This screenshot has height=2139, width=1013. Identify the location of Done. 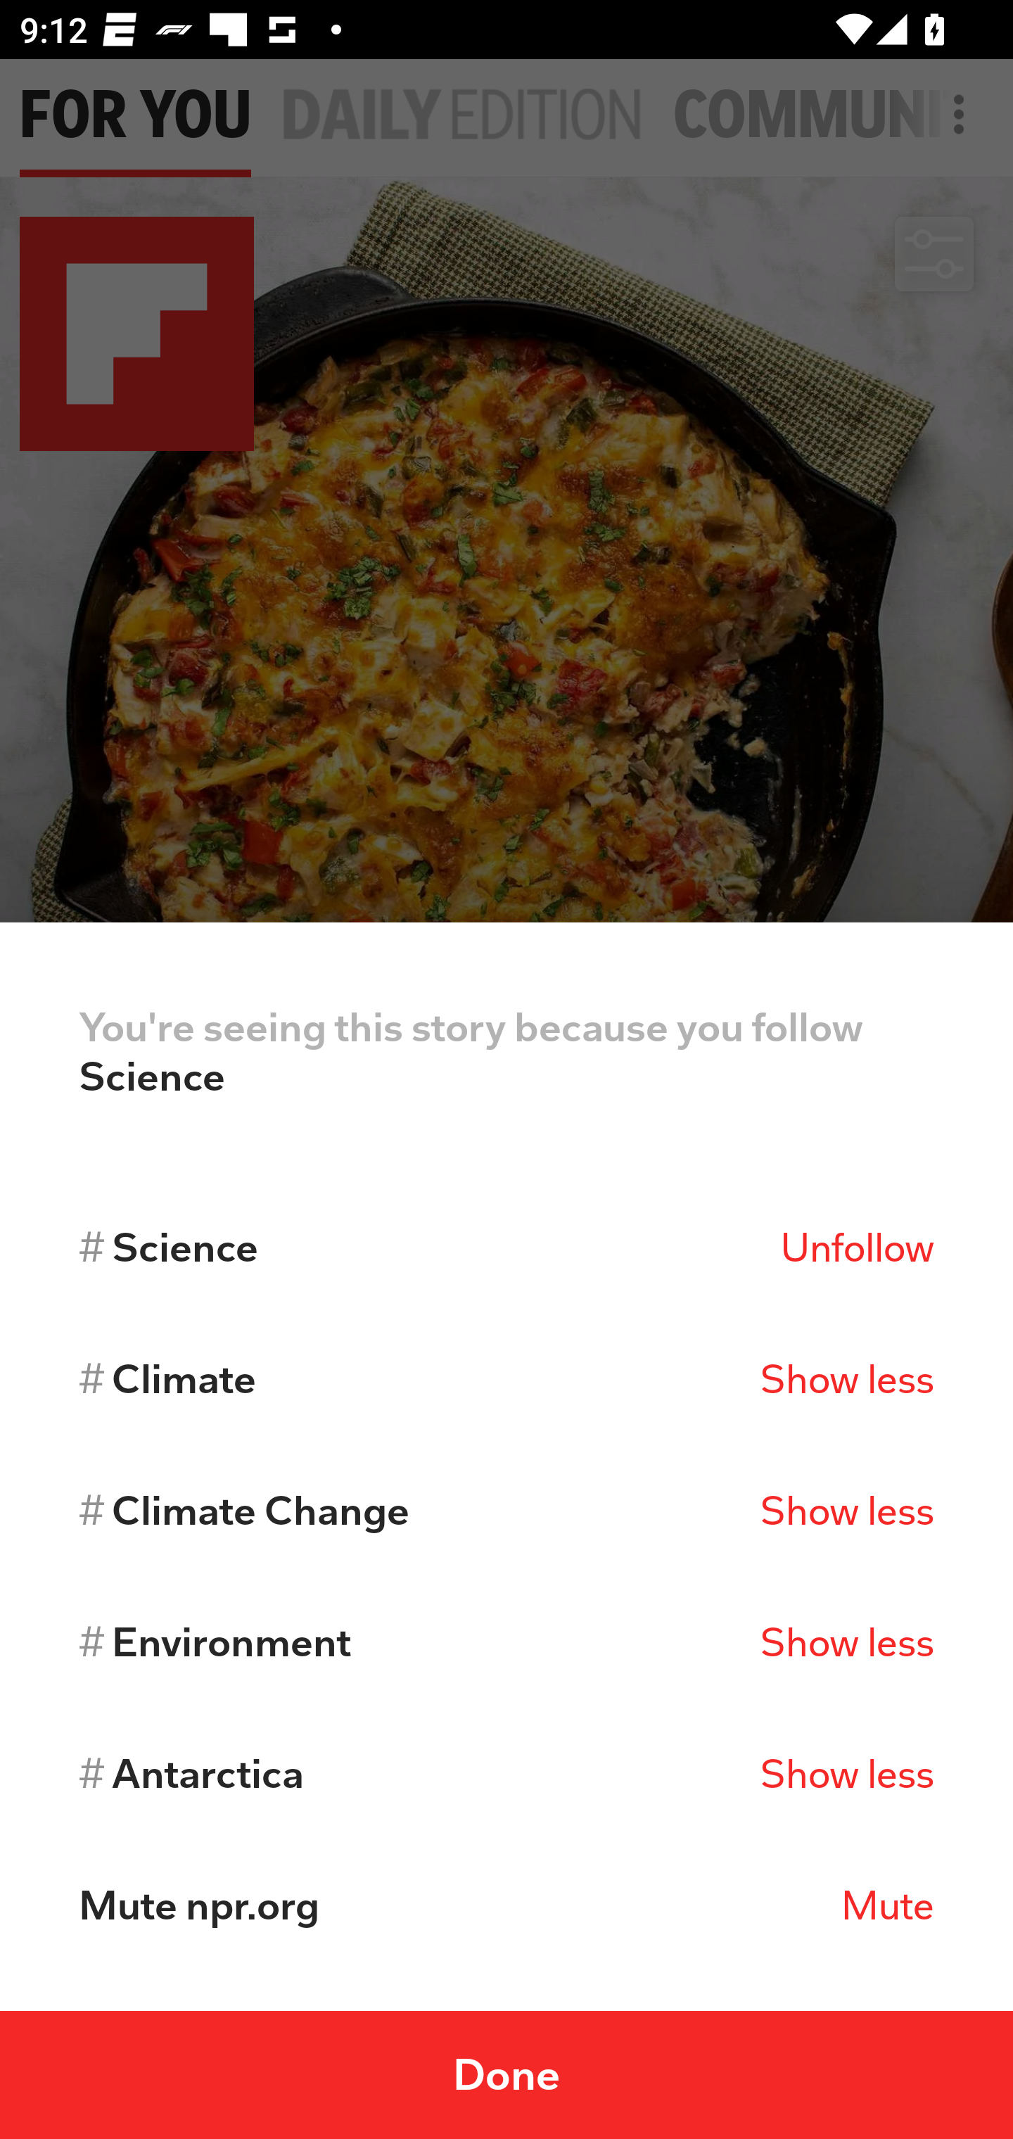
(507, 2074).